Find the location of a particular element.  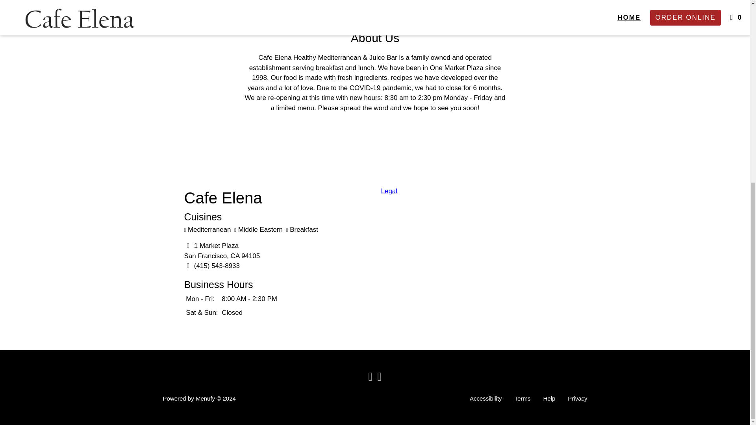

Menufy is located at coordinates (205, 398).